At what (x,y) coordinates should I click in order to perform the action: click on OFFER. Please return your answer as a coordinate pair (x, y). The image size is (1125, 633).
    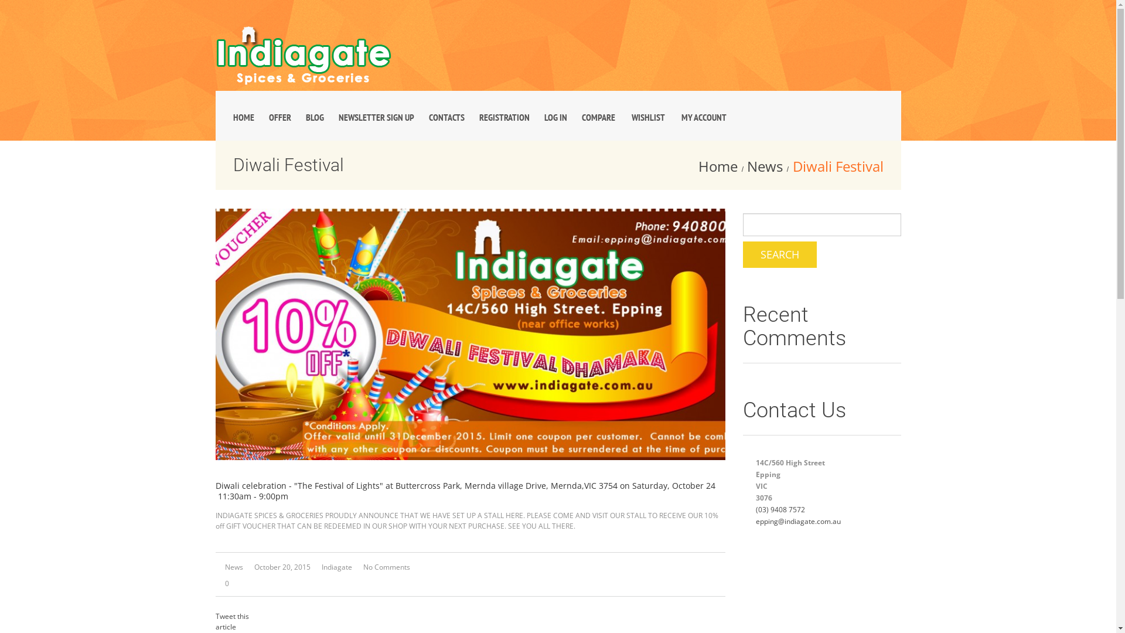
    Looking at the image, I should click on (279, 117).